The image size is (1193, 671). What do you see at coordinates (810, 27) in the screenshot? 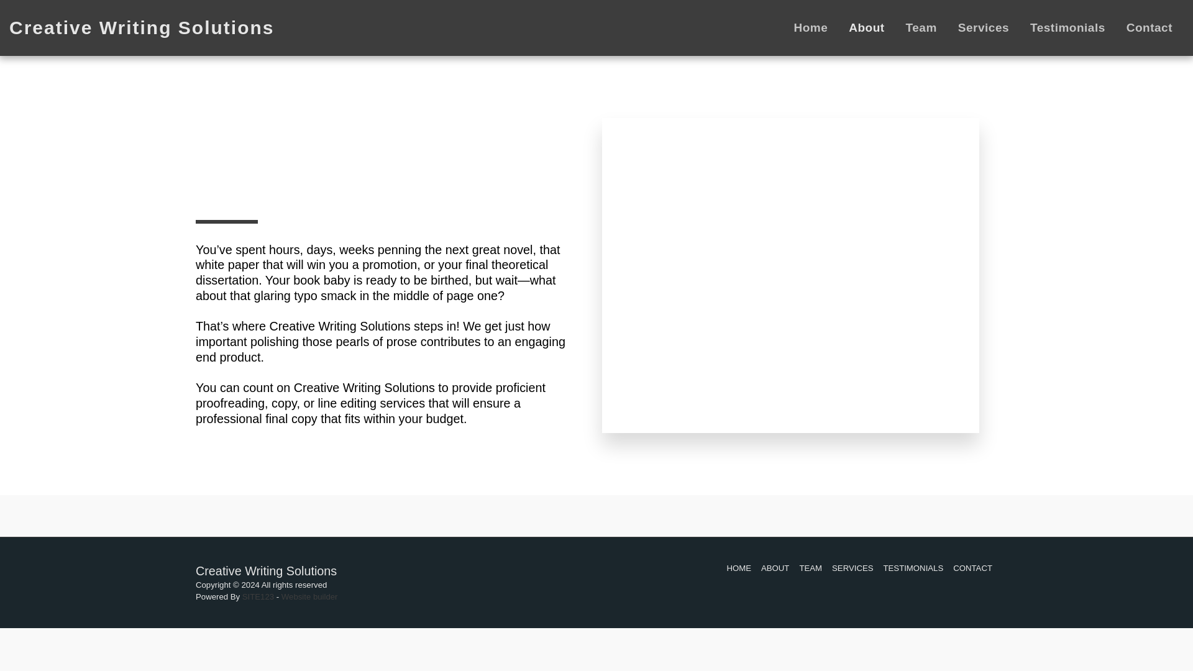
I see `Home` at bounding box center [810, 27].